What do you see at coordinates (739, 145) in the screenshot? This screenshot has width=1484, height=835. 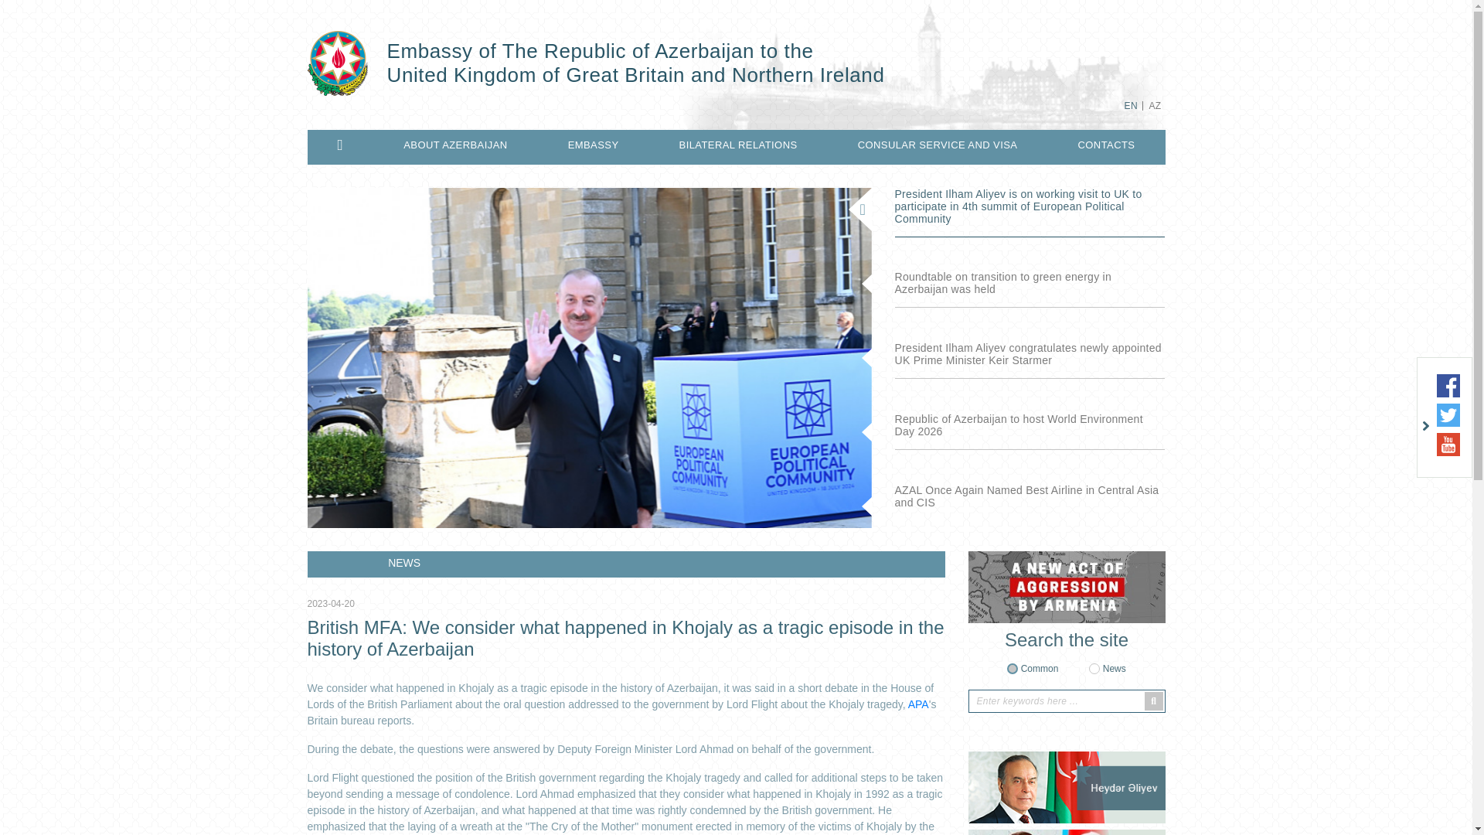 I see `BILATERAL RELATIONS` at bounding box center [739, 145].